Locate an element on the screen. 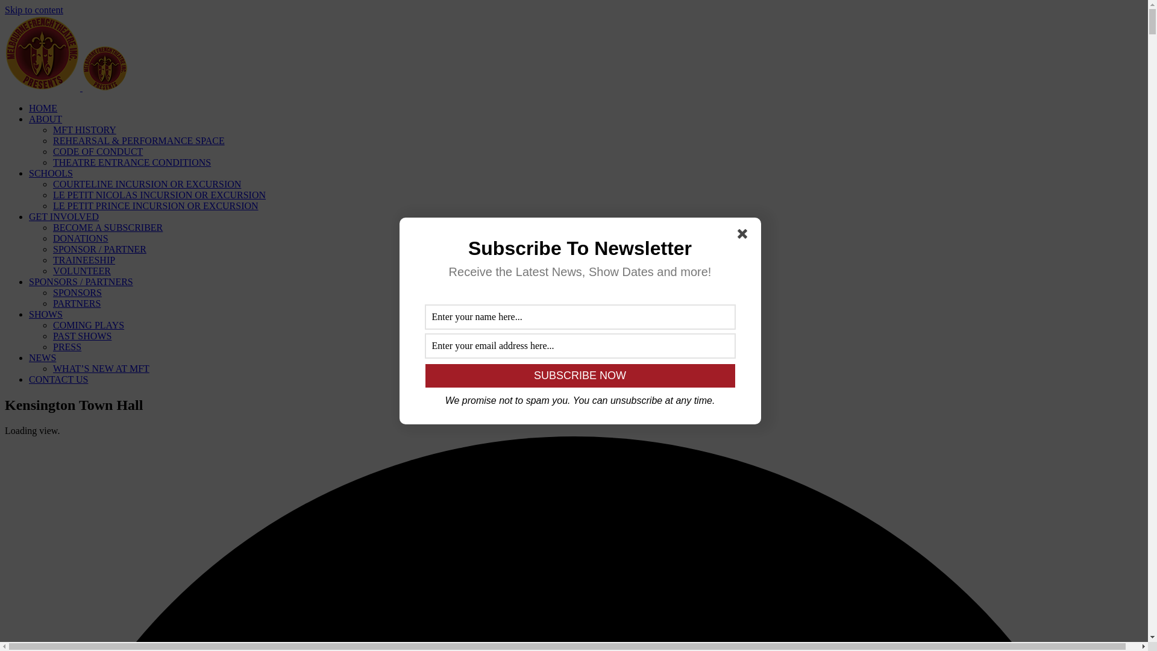 This screenshot has height=651, width=1157. Skip to content is located at coordinates (34, 10).